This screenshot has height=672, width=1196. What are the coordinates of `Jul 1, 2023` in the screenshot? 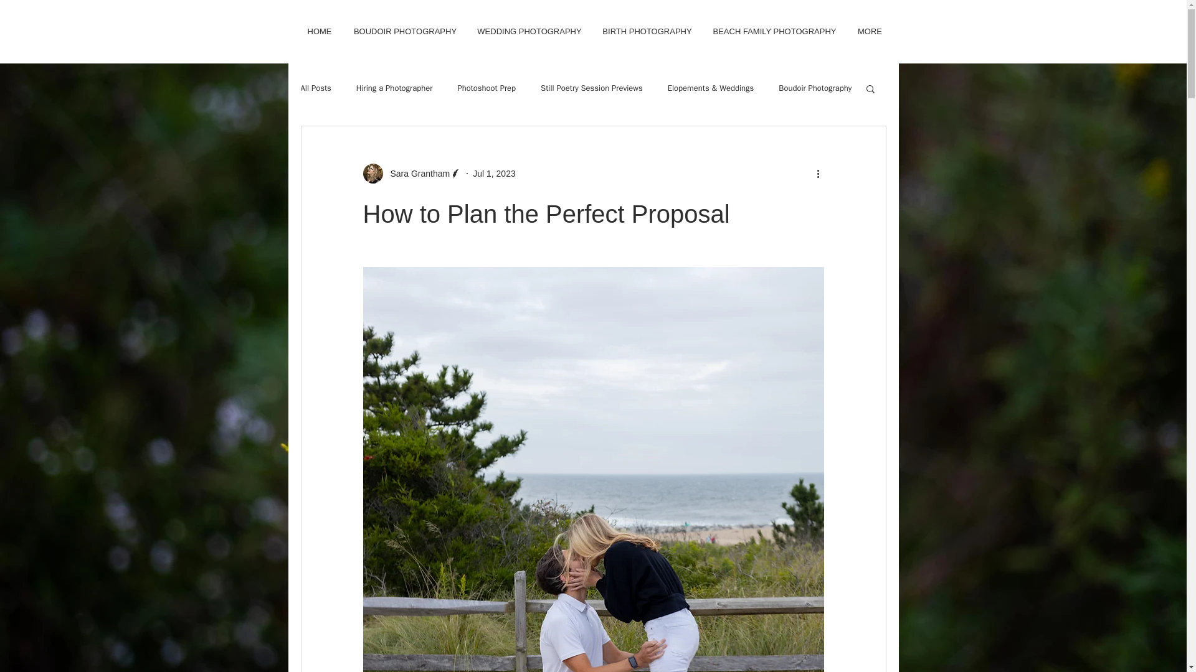 It's located at (493, 173).